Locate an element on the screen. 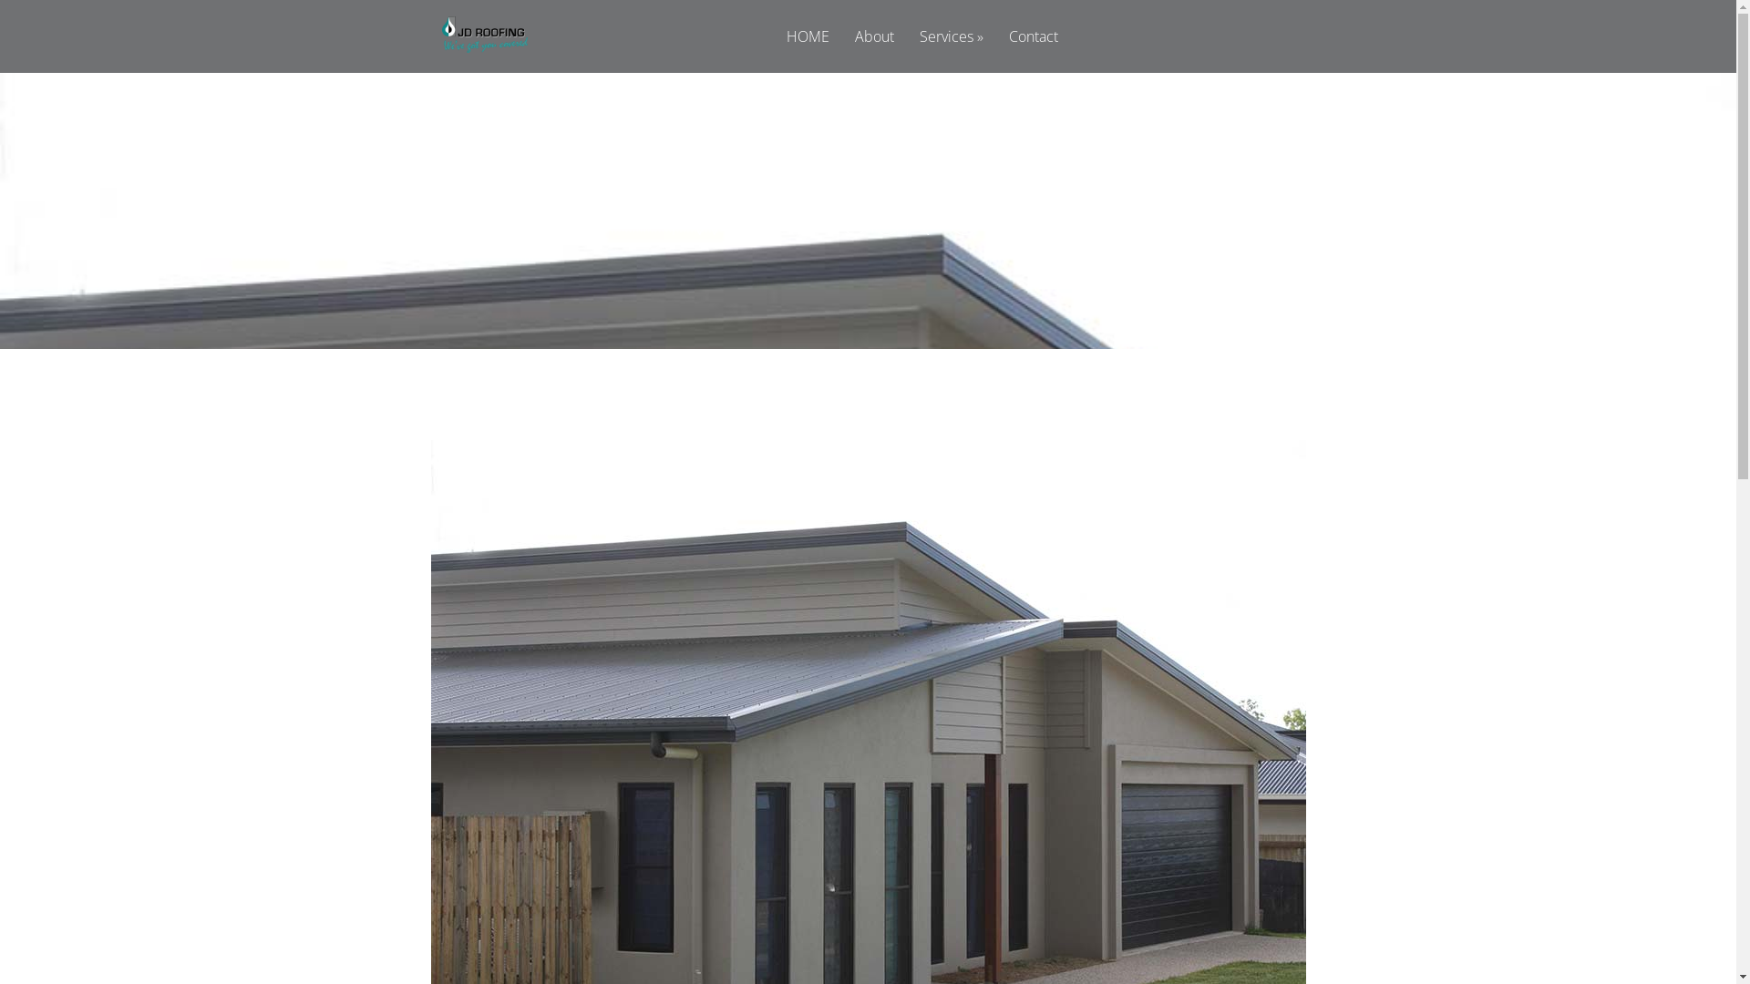 The image size is (1750, 984). Services is located at coordinates (952, 51).